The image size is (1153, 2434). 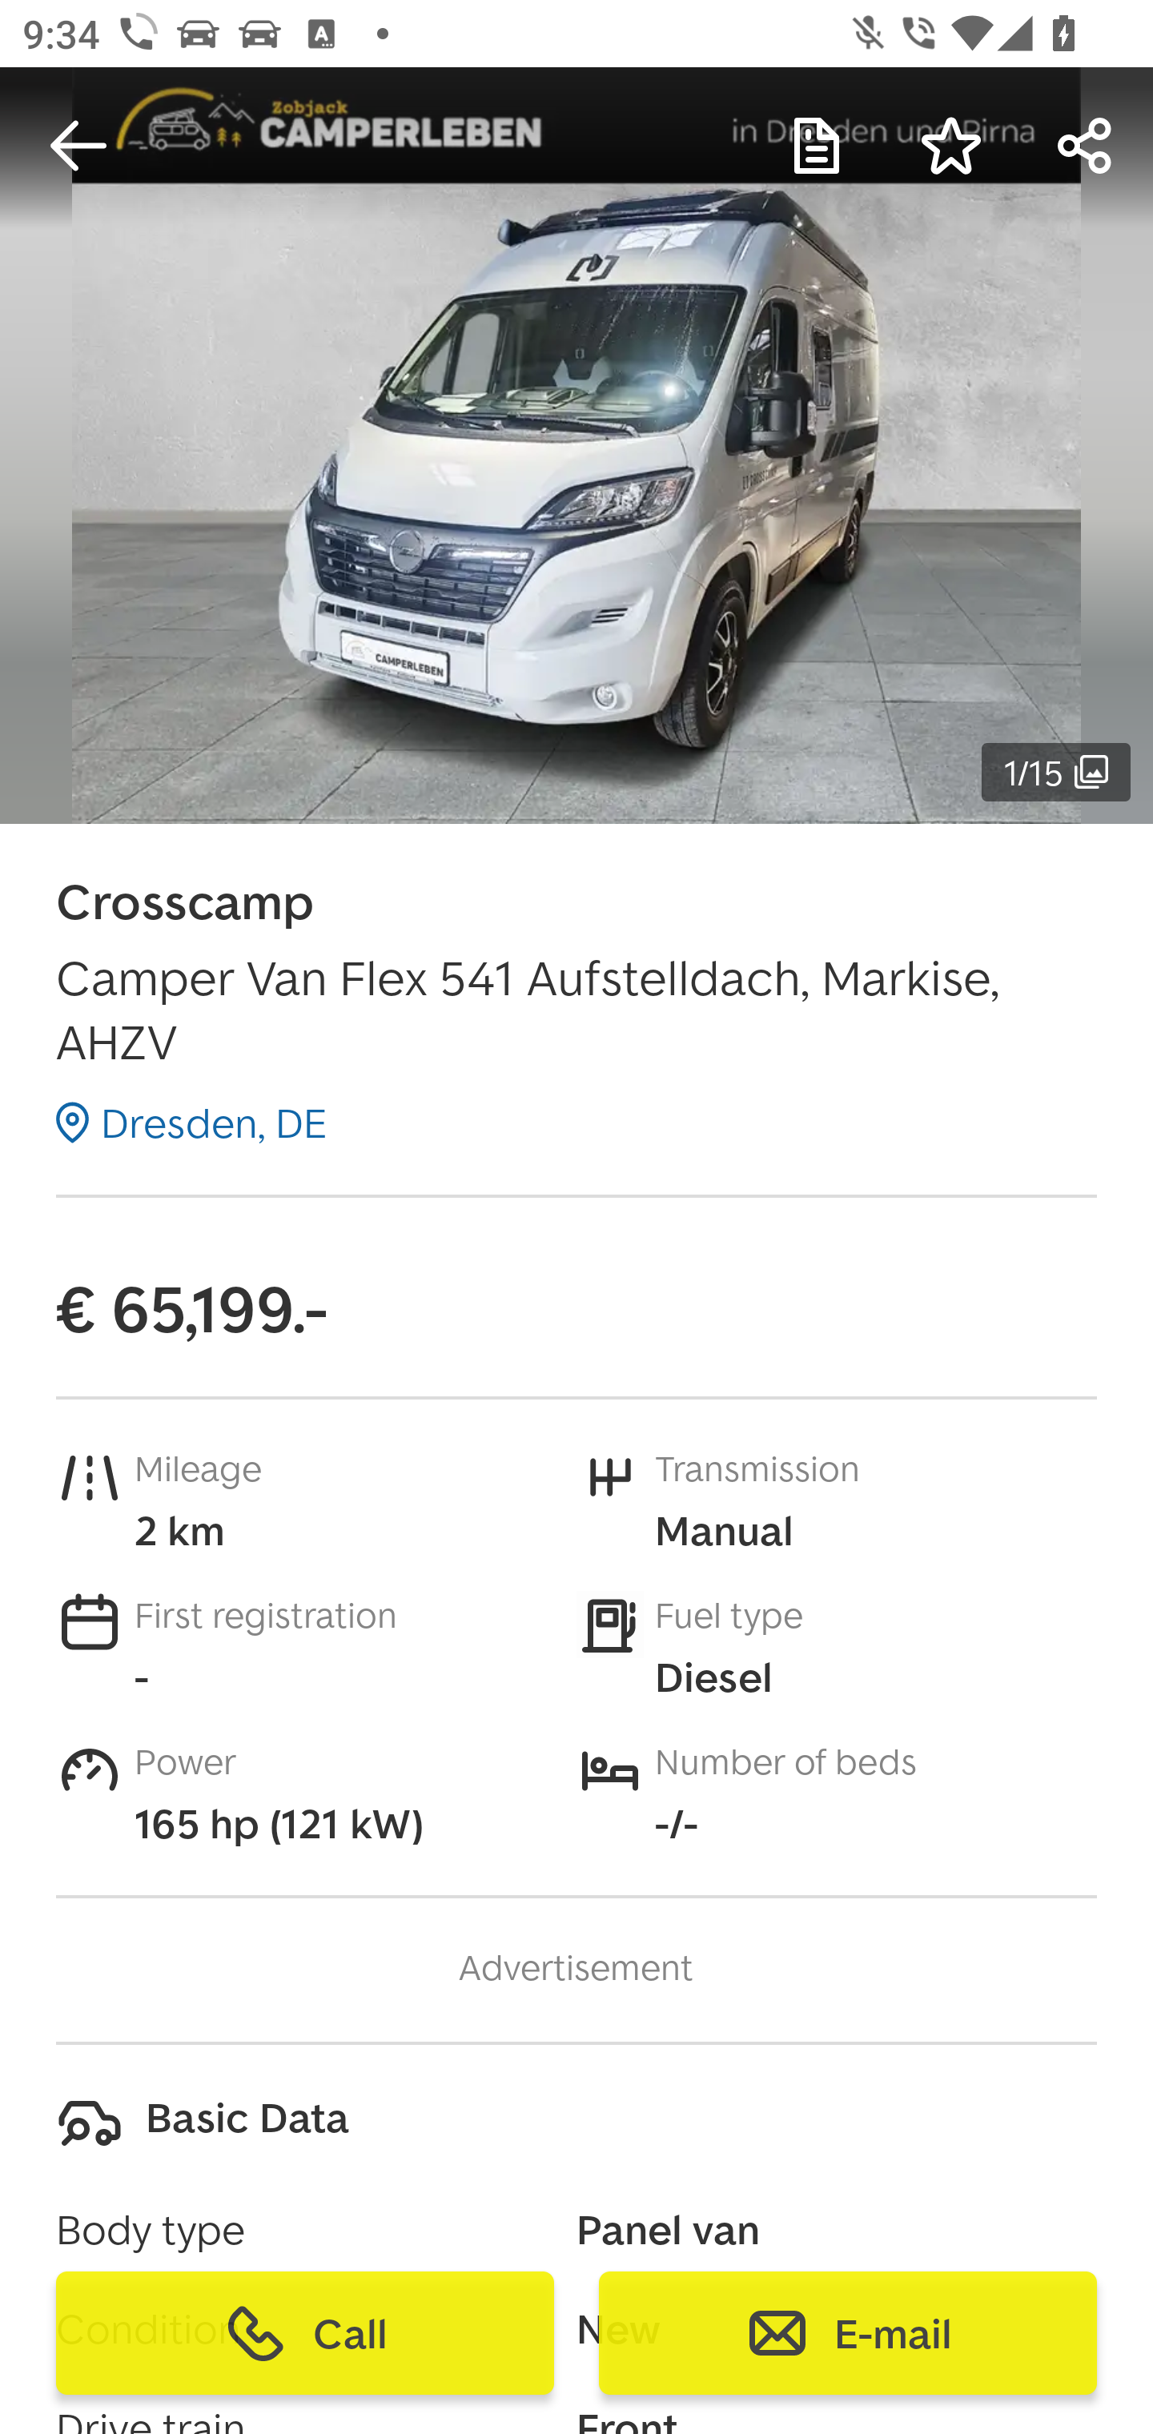 What do you see at coordinates (1086, 146) in the screenshot?
I see `Forward` at bounding box center [1086, 146].